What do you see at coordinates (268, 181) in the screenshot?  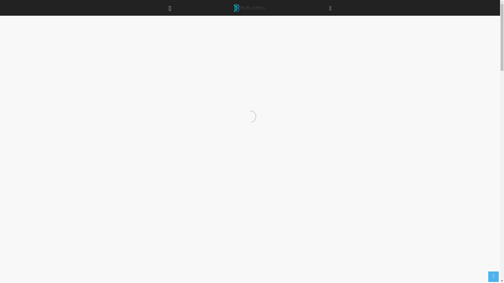 I see `WhatsApp` at bounding box center [268, 181].